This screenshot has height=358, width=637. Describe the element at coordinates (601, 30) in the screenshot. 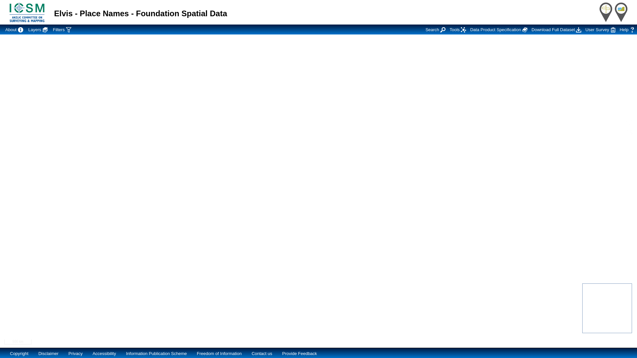

I see `User Survey` at that location.